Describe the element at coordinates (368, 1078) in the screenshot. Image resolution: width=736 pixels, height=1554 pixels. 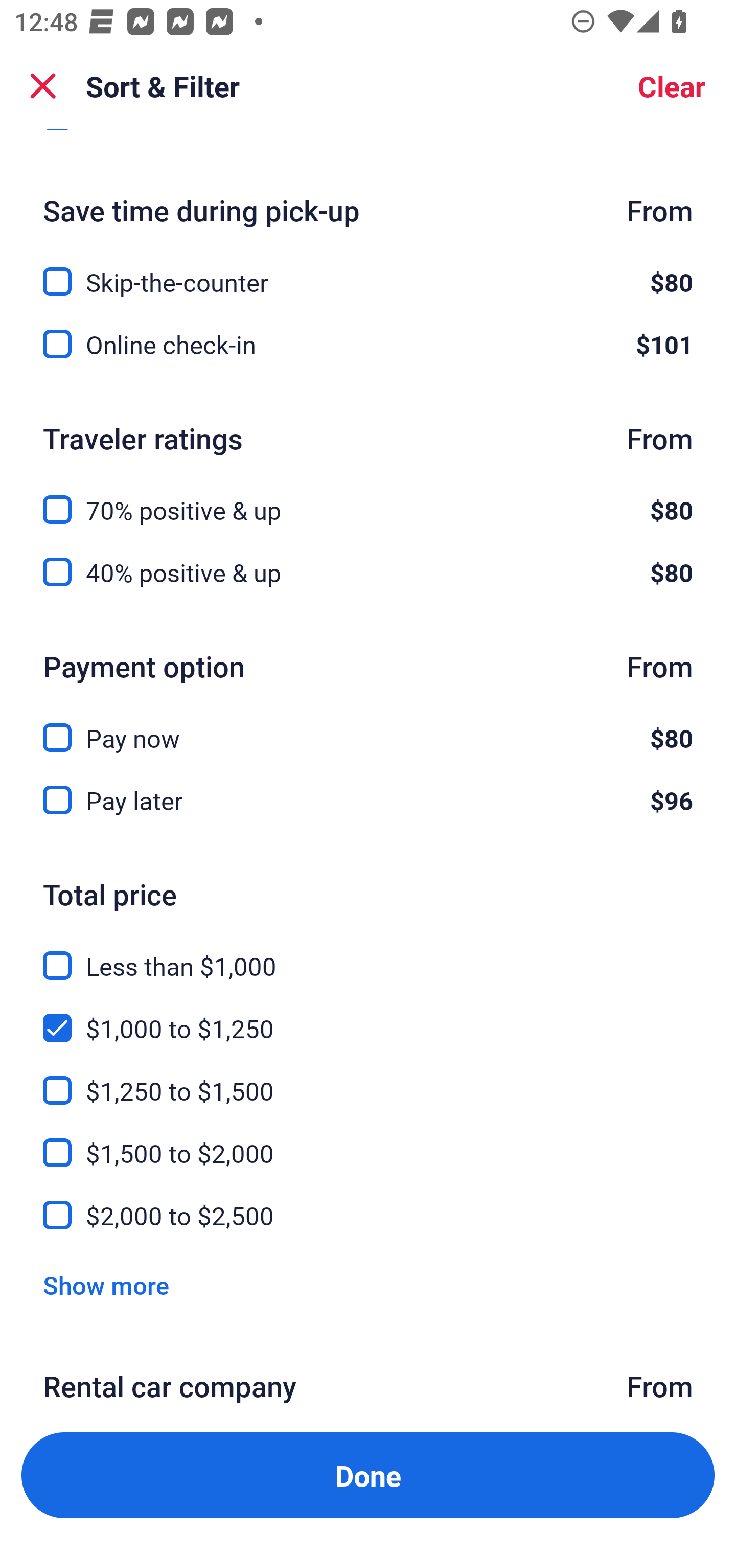
I see `$1,250 to $1,500, $1,250 to $1,500` at that location.